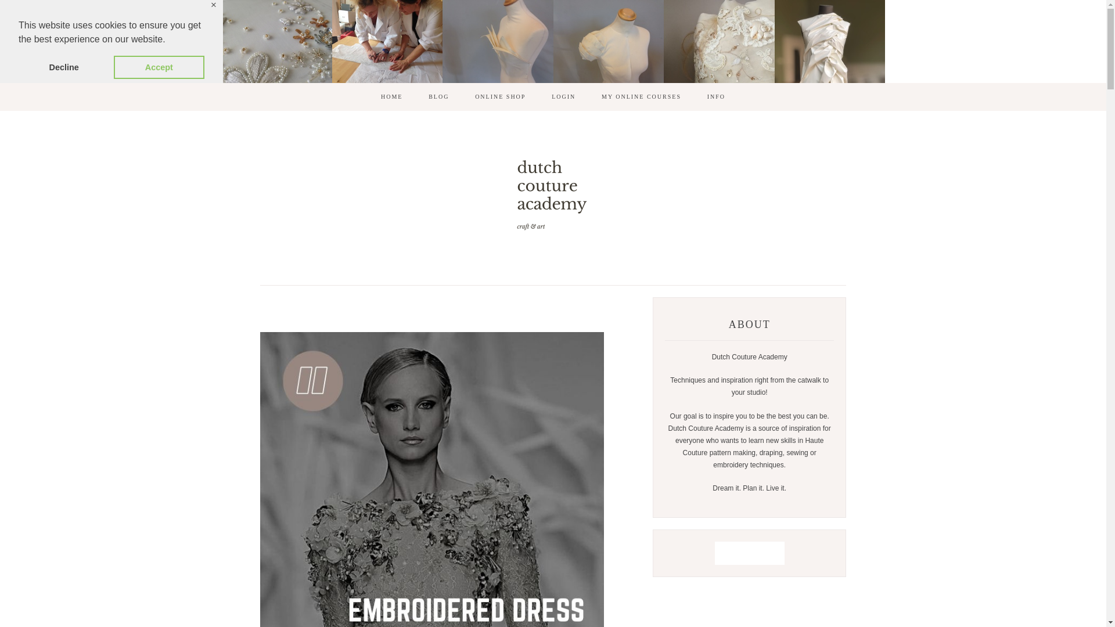 This screenshot has width=1115, height=627. What do you see at coordinates (438, 96) in the screenshot?
I see `BLOG` at bounding box center [438, 96].